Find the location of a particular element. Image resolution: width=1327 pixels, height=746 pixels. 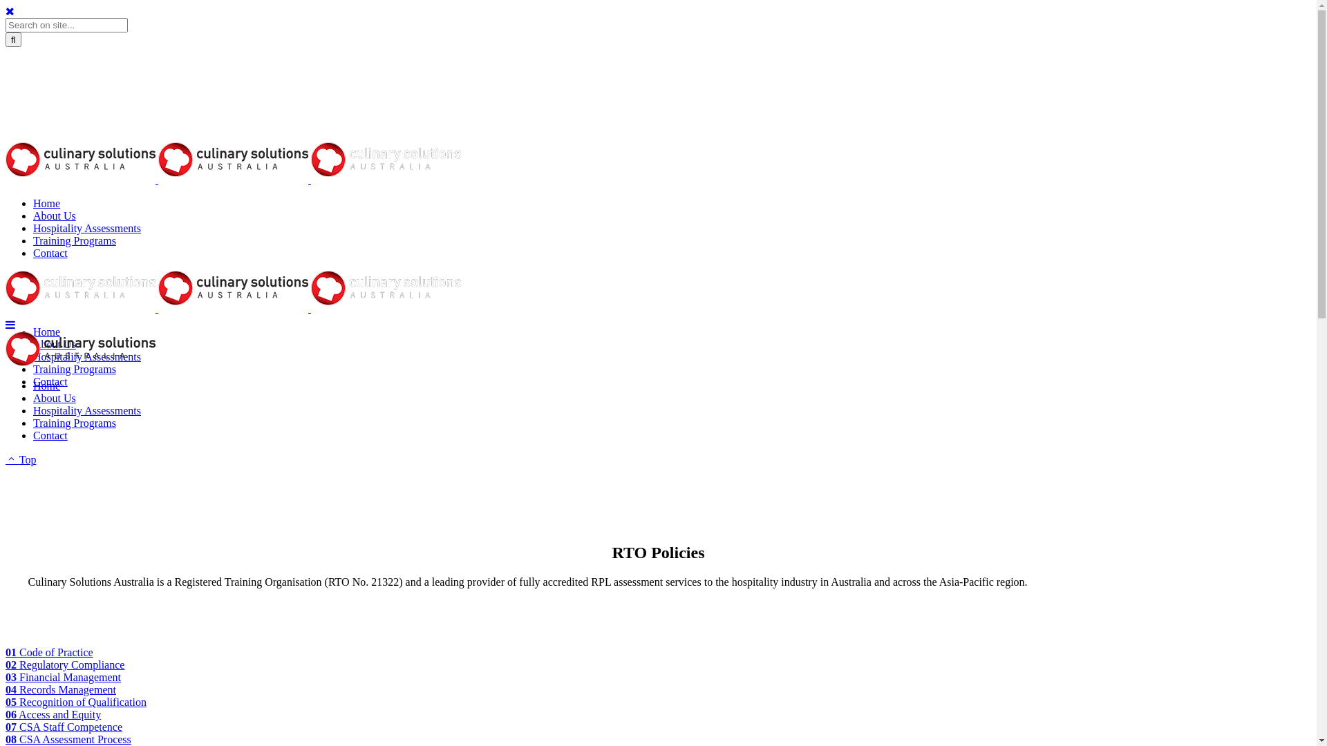

Home is located at coordinates (47, 203).